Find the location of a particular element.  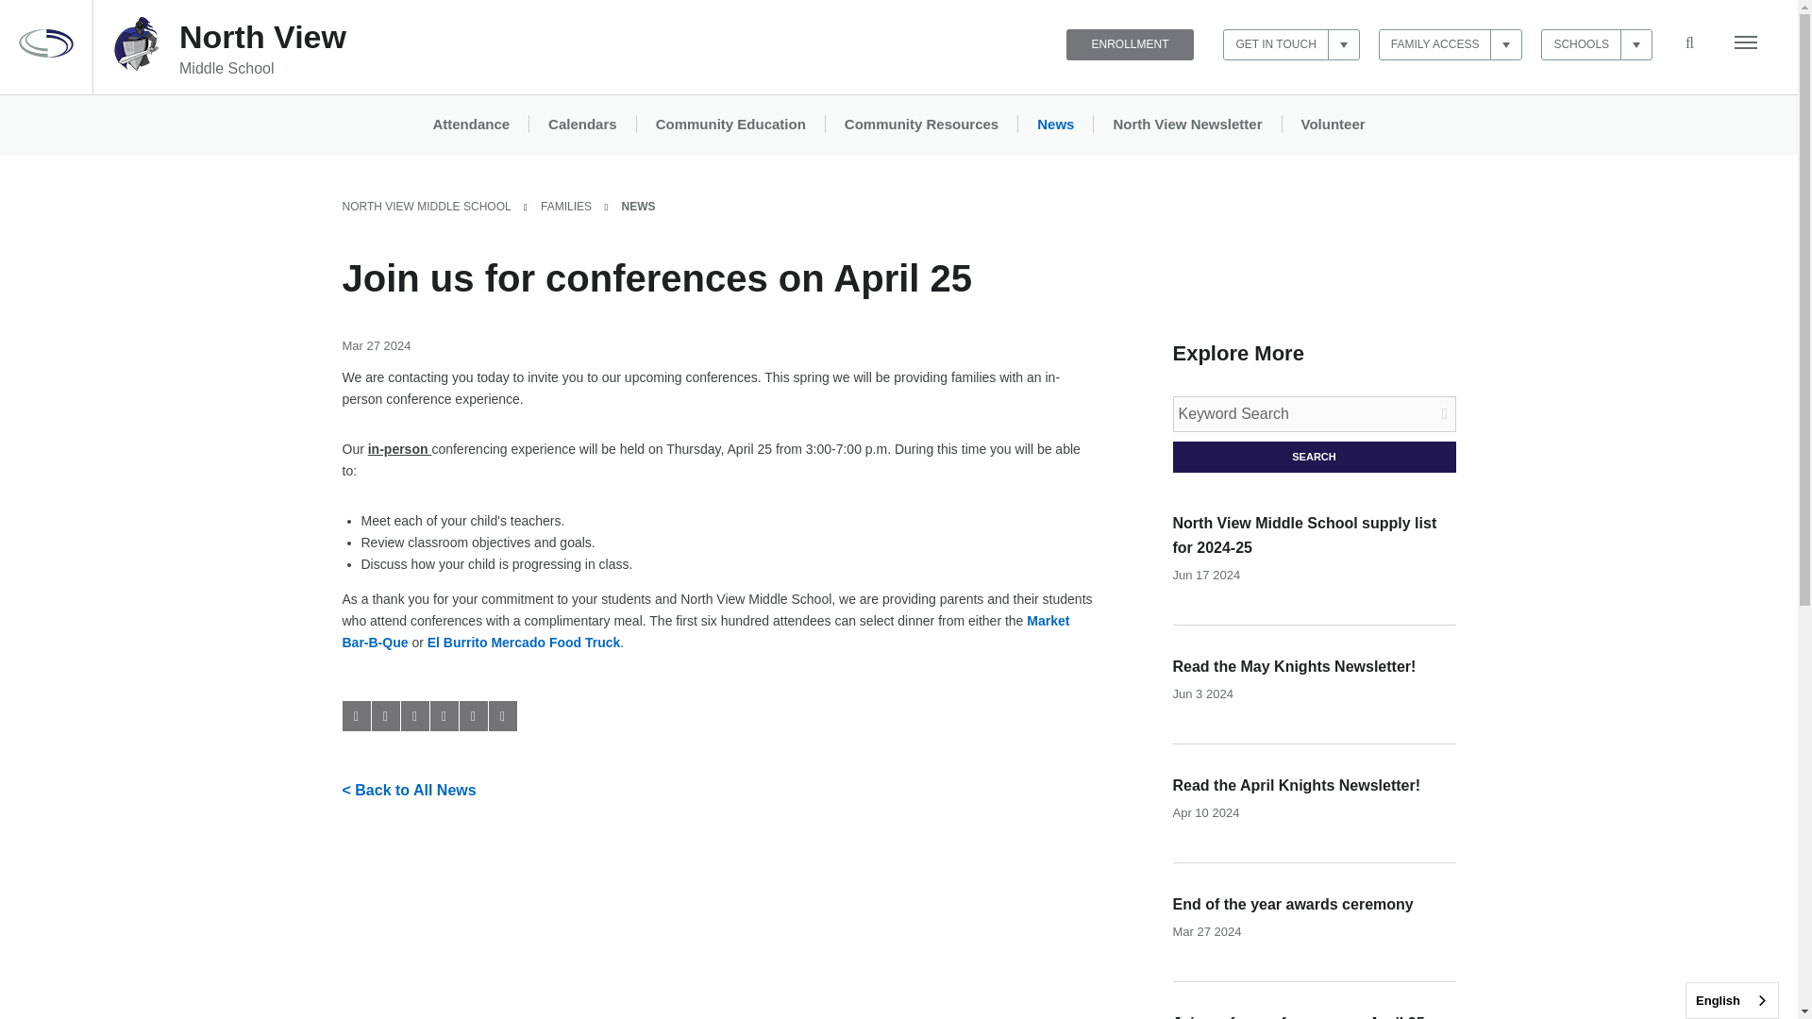

Share to Facebook is located at coordinates (1597, 44).